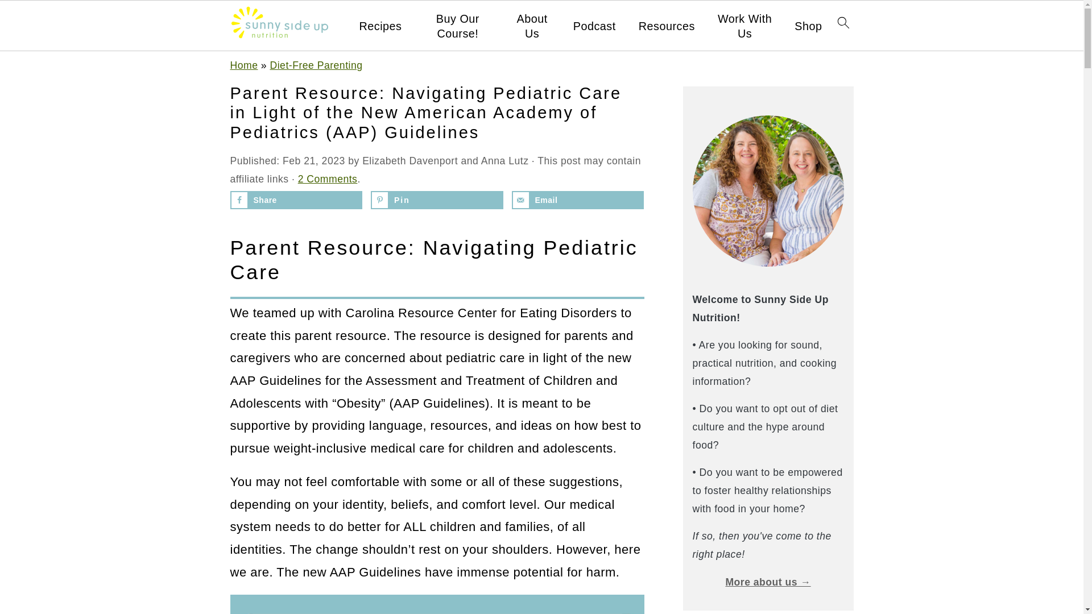 This screenshot has width=1092, height=614. Describe the element at coordinates (808, 26) in the screenshot. I see `Shop` at that location.